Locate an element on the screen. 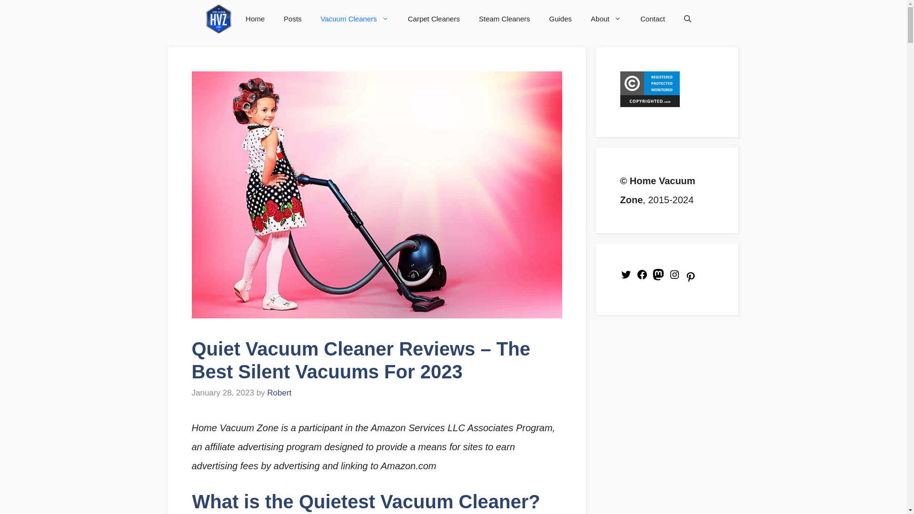 Image resolution: width=914 pixels, height=514 pixels. Guides is located at coordinates (561, 19).